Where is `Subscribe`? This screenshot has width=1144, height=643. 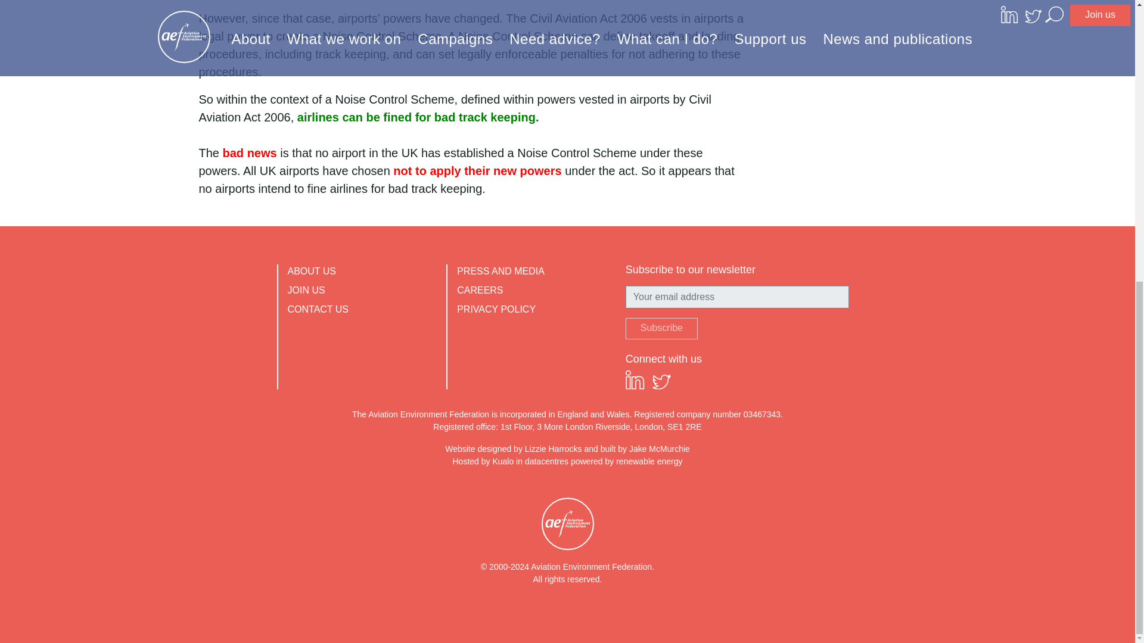 Subscribe is located at coordinates (661, 329).